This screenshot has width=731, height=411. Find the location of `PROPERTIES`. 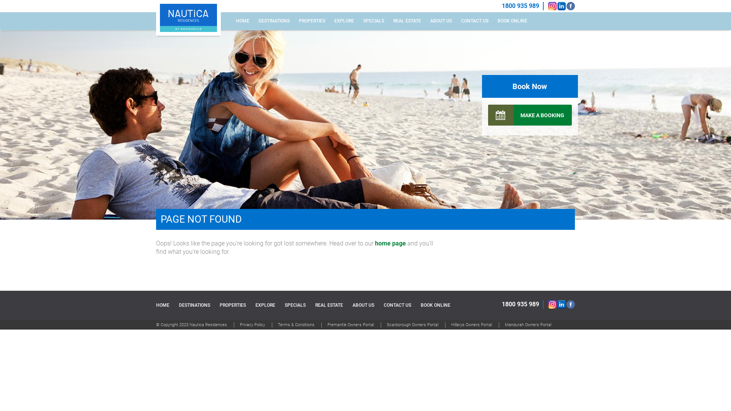

PROPERTIES is located at coordinates (312, 21).